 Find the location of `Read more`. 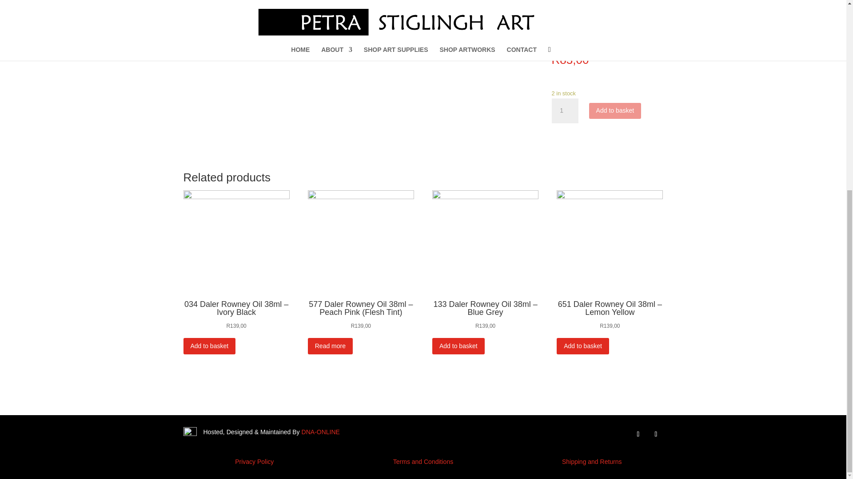

Read more is located at coordinates (331, 346).